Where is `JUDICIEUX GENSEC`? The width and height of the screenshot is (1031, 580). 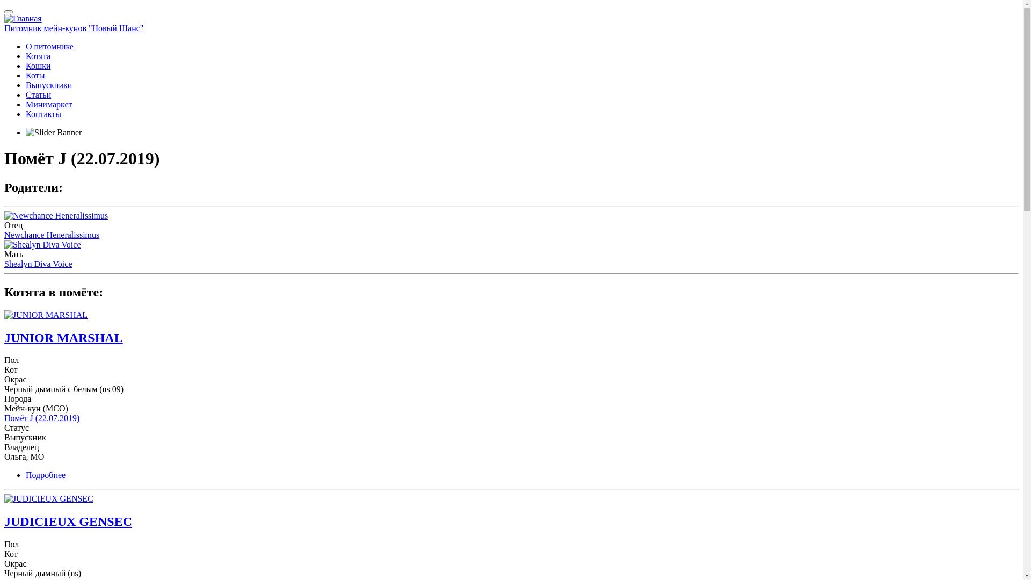
JUDICIEUX GENSEC is located at coordinates (68, 521).